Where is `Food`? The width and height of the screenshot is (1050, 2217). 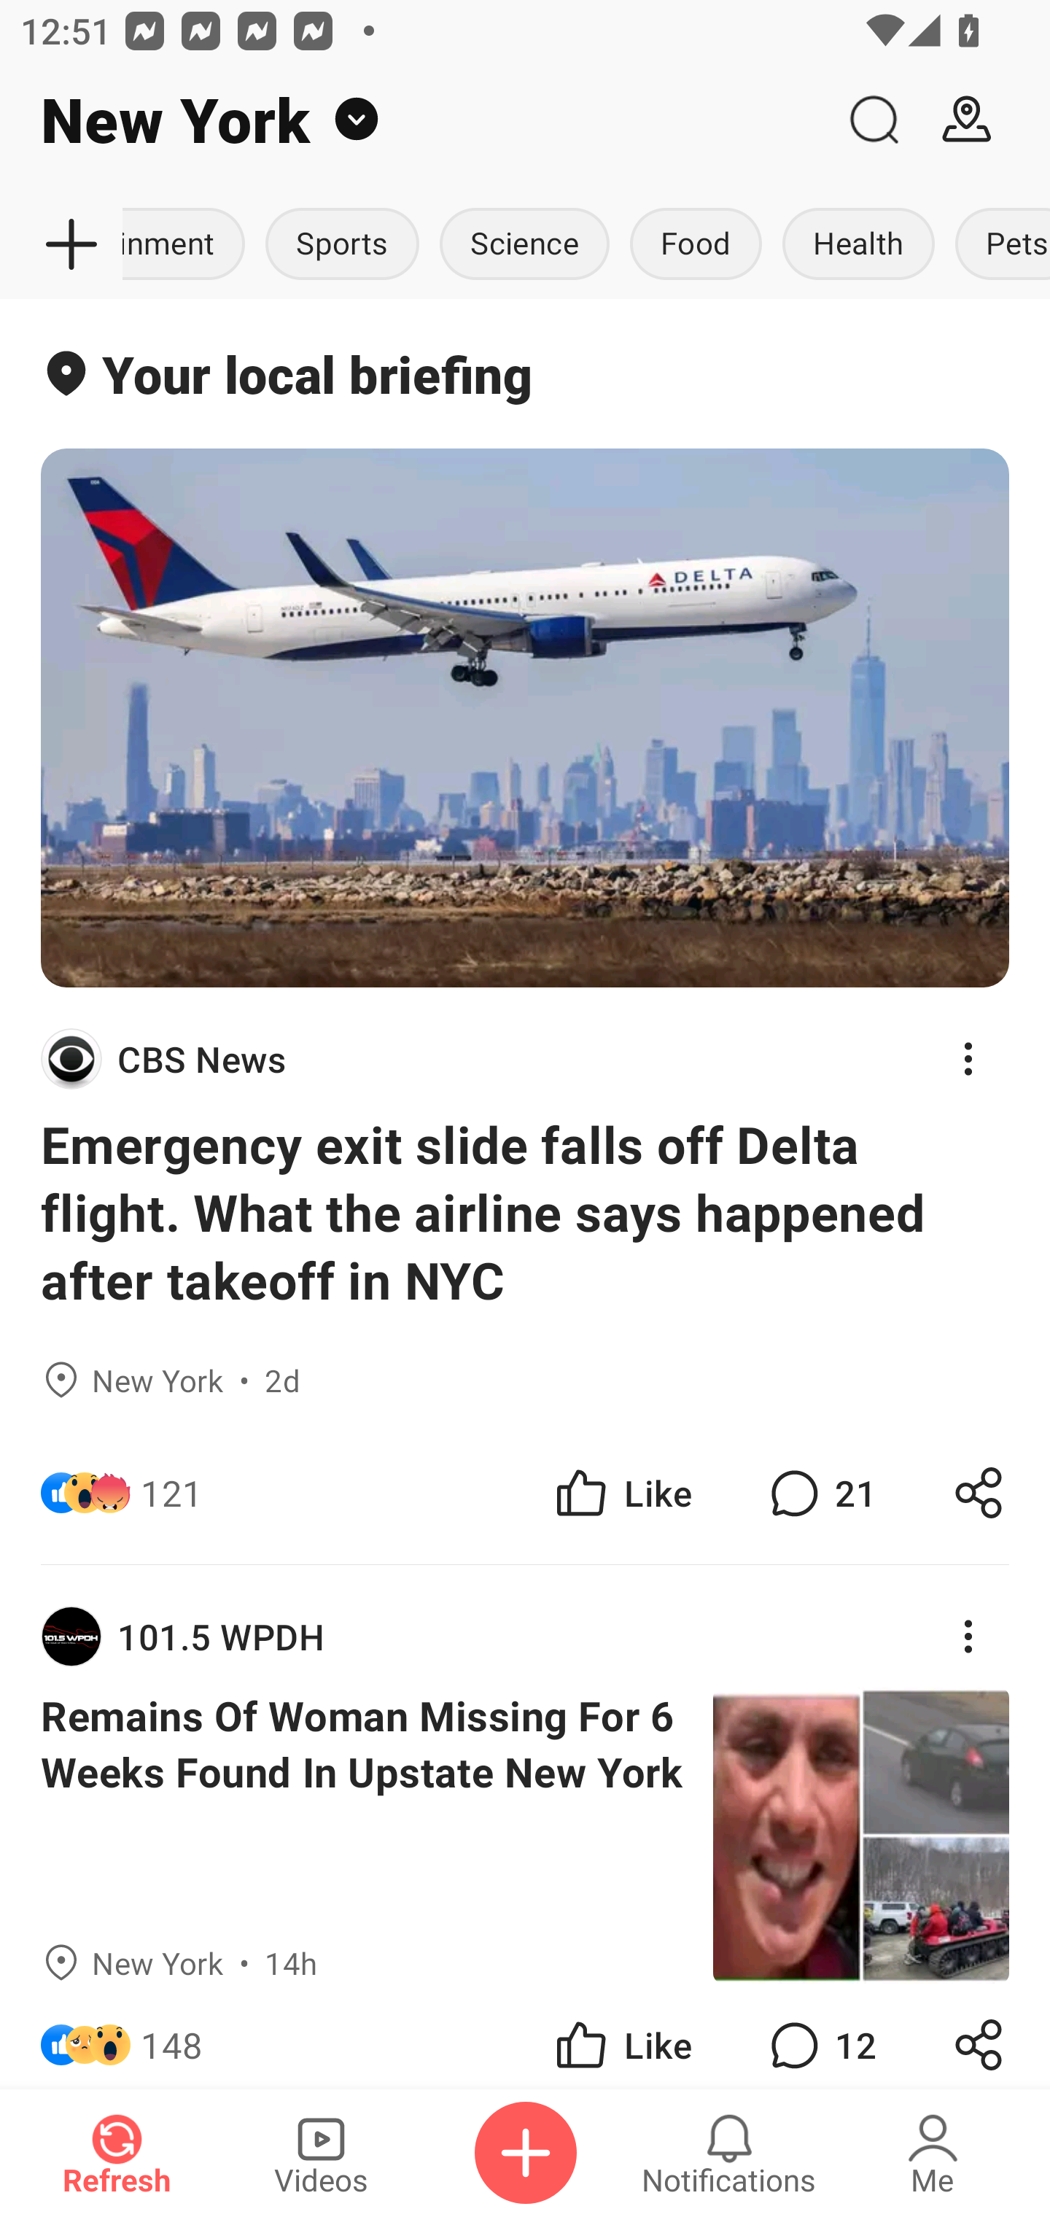
Food is located at coordinates (696, 245).